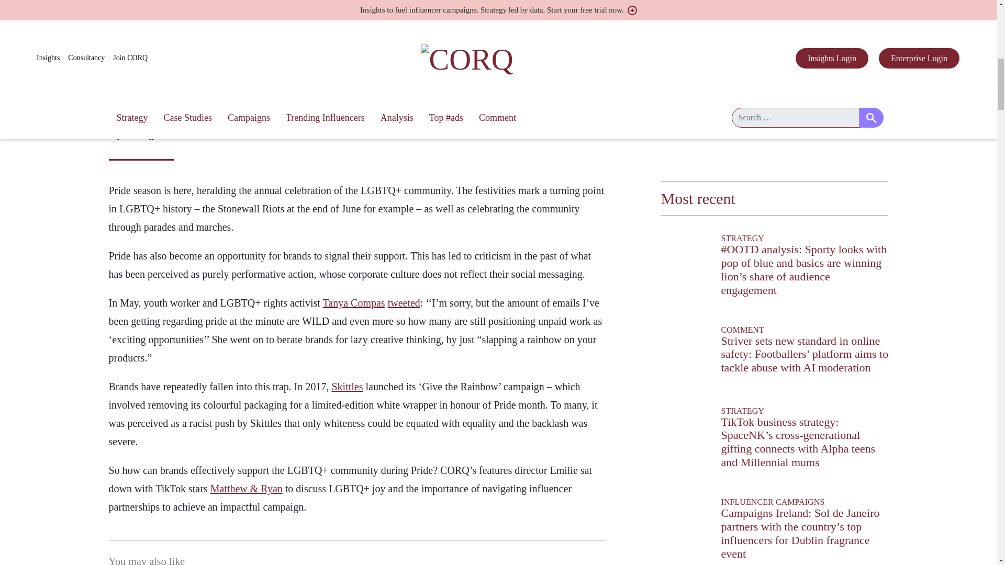 Image resolution: width=1005 pixels, height=565 pixels. Describe the element at coordinates (128, 8) in the screenshot. I see `Linkedin` at that location.